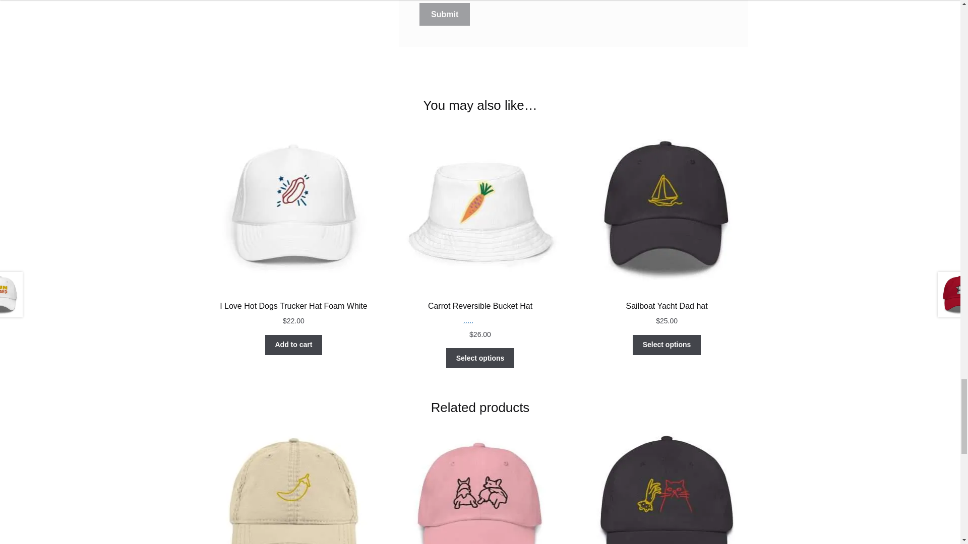 This screenshot has width=968, height=544. I want to click on Submit, so click(444, 14).